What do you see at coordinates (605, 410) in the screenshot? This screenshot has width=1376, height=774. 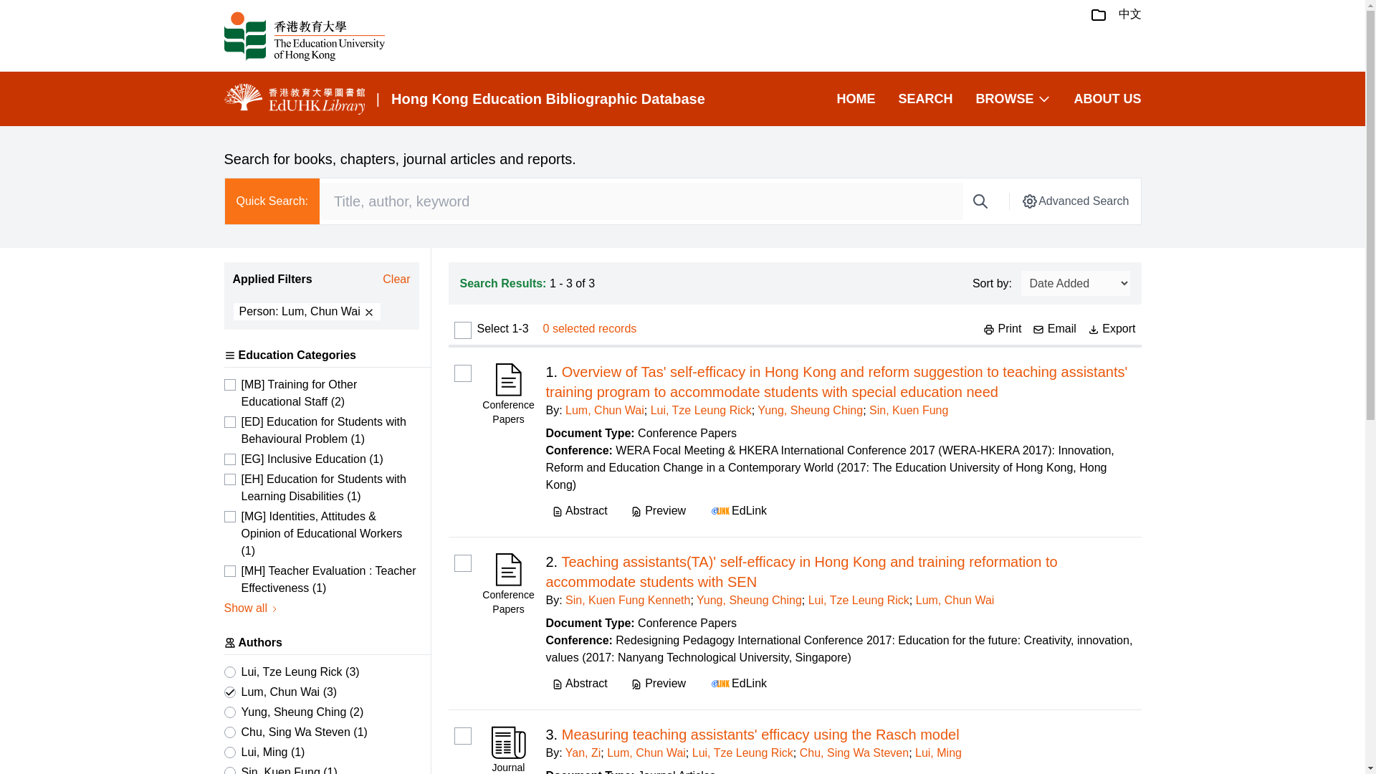 I see `Lum, Chun Wai` at bounding box center [605, 410].